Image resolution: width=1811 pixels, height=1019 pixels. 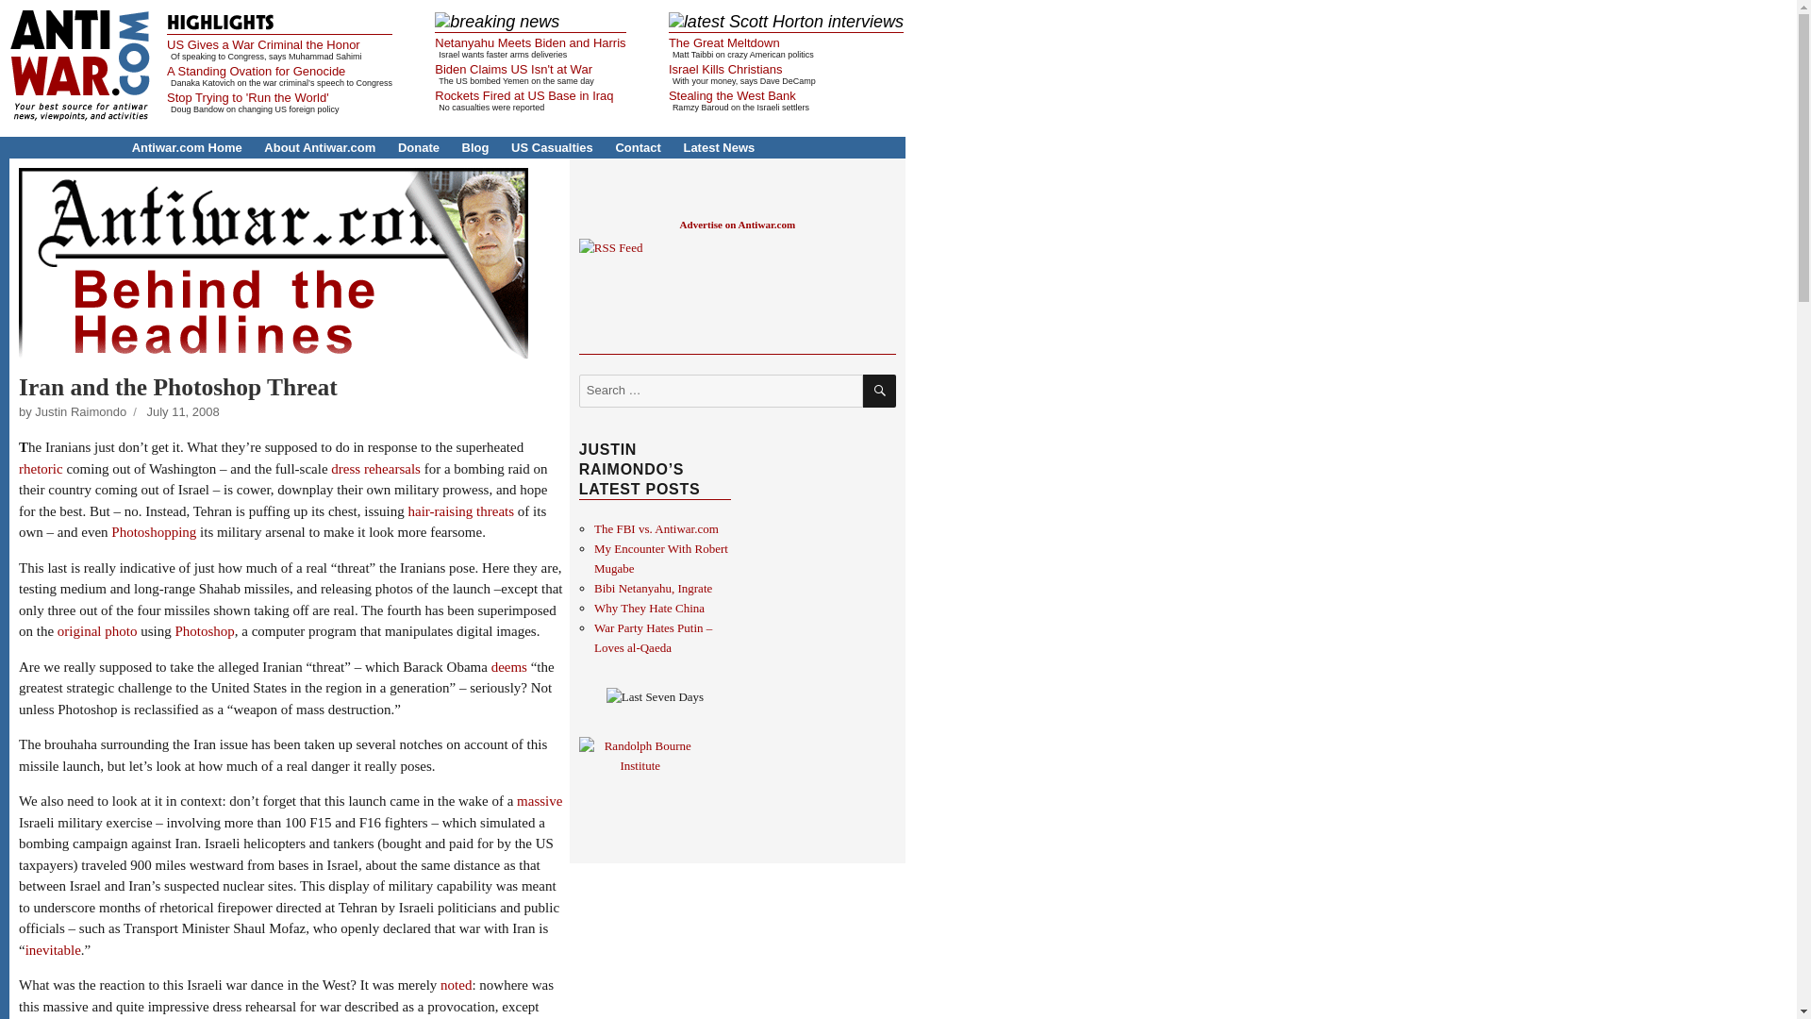 I want to click on About Antiwar.com, so click(x=319, y=147).